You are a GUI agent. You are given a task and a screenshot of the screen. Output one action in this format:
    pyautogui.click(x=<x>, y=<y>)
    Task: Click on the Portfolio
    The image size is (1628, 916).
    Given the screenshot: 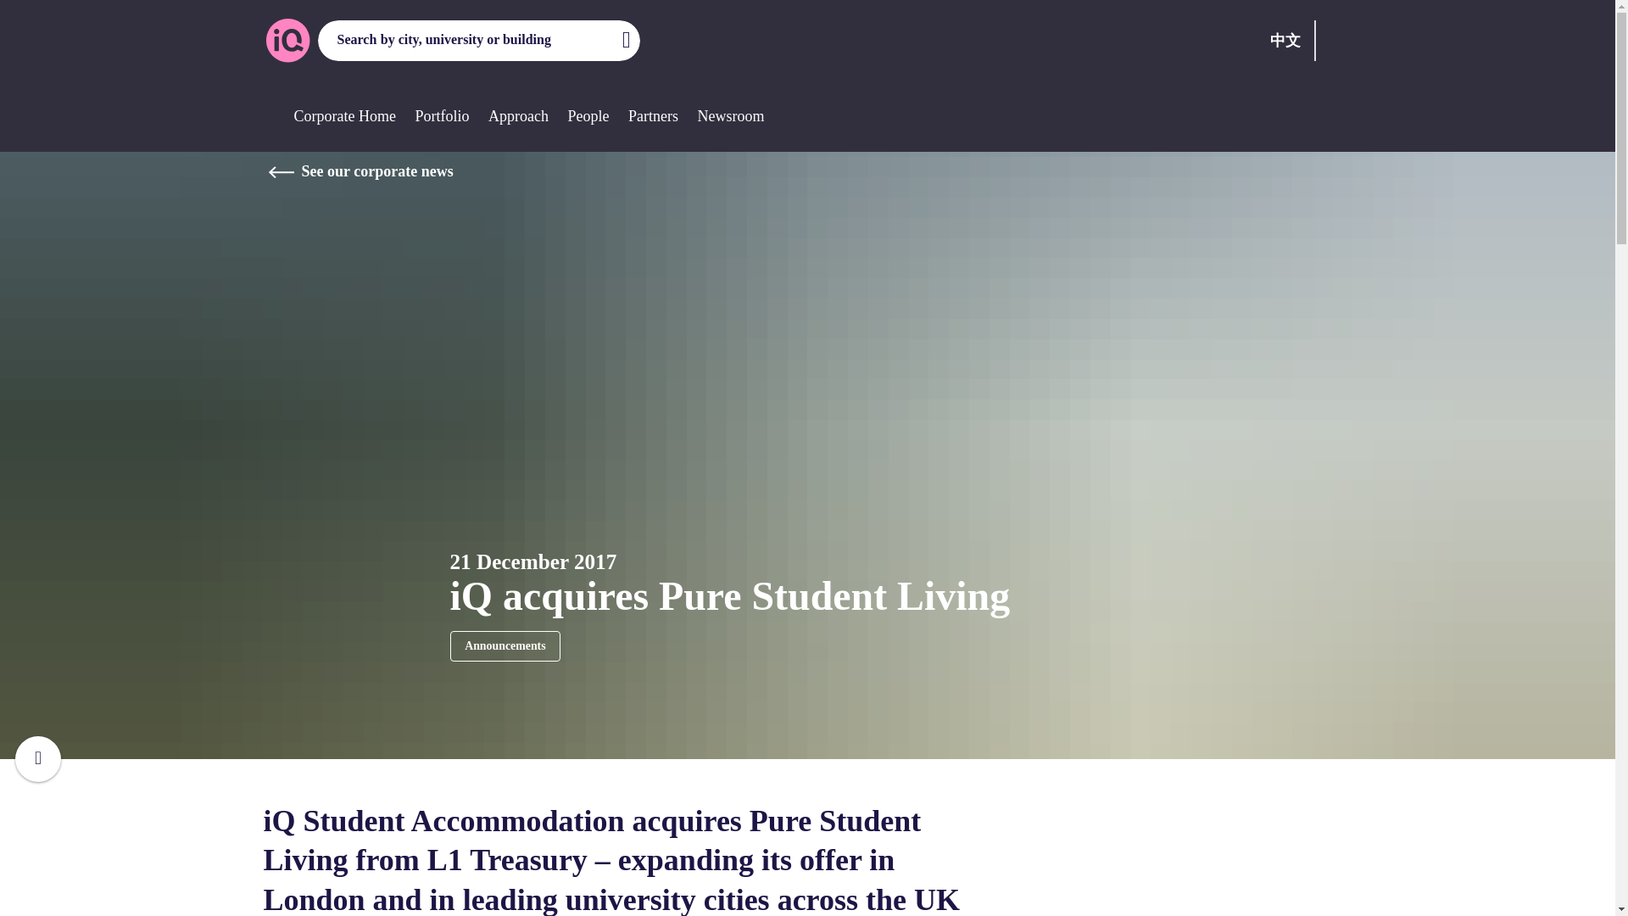 What is the action you would take?
    pyautogui.click(x=441, y=115)
    